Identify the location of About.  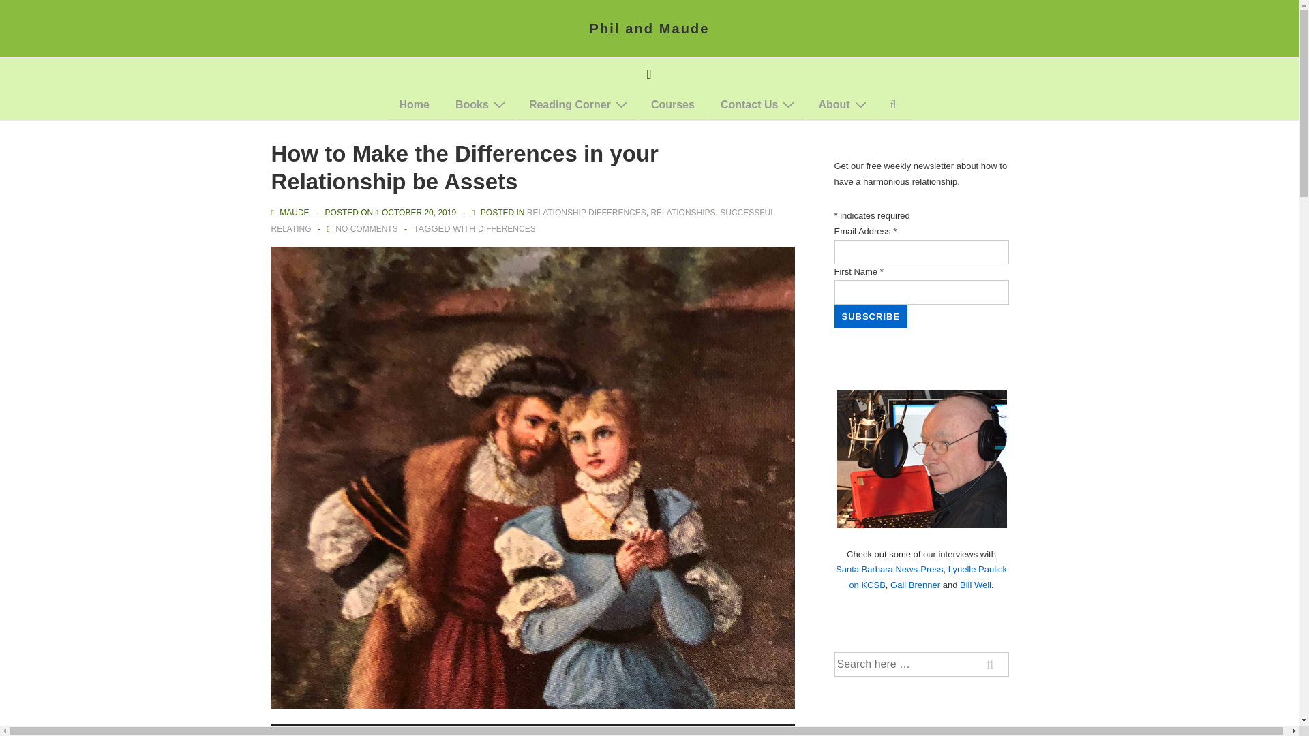
(841, 105).